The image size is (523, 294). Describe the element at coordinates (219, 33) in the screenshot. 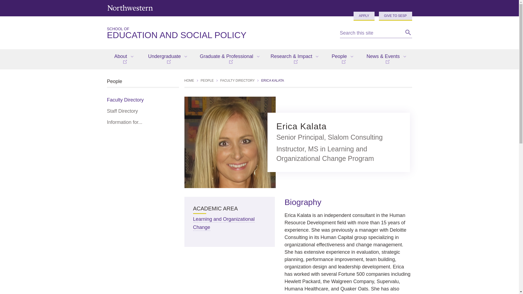

I see `GIVE TO SESP` at that location.